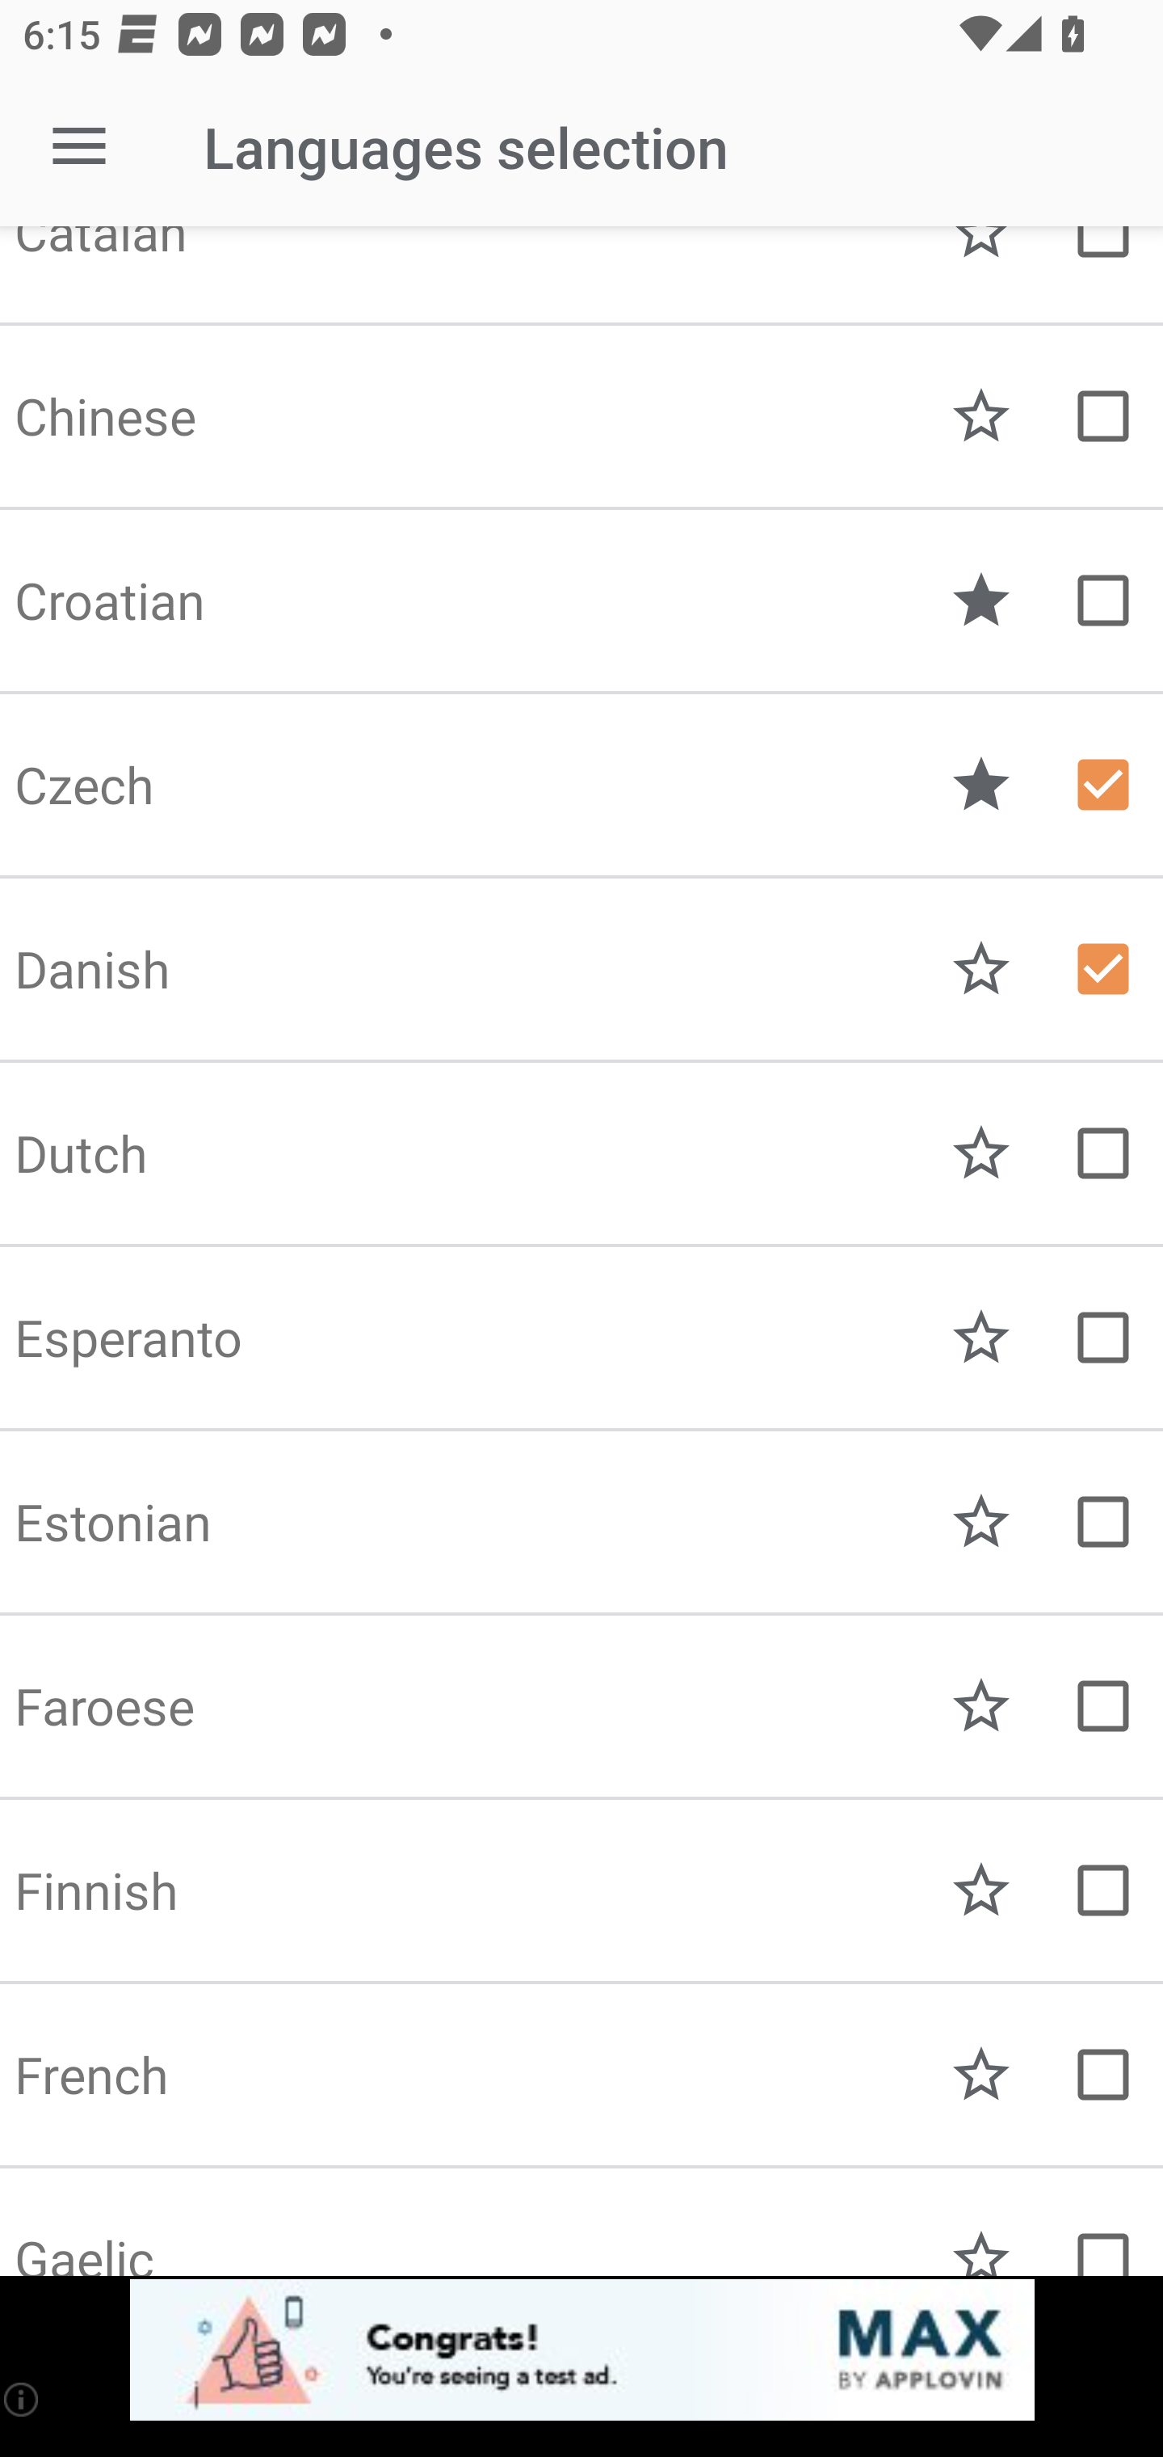 The height and width of the screenshot is (2457, 1163). I want to click on Czech UnFavorite, so click(581, 785).